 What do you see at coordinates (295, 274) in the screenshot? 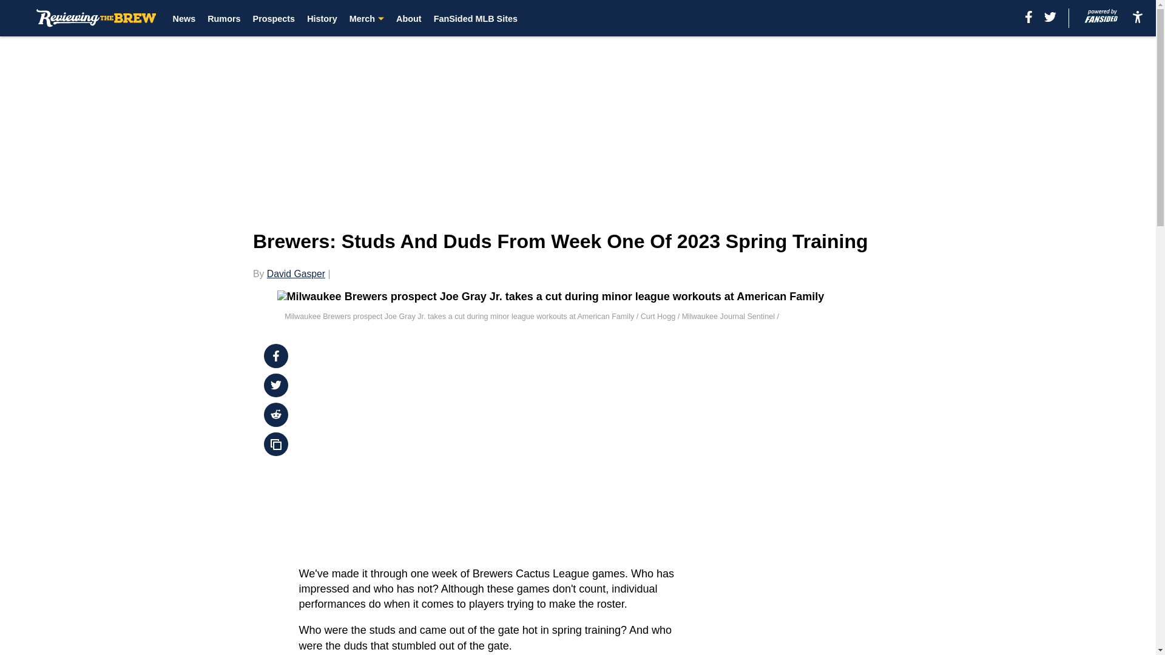
I see `David Gasper` at bounding box center [295, 274].